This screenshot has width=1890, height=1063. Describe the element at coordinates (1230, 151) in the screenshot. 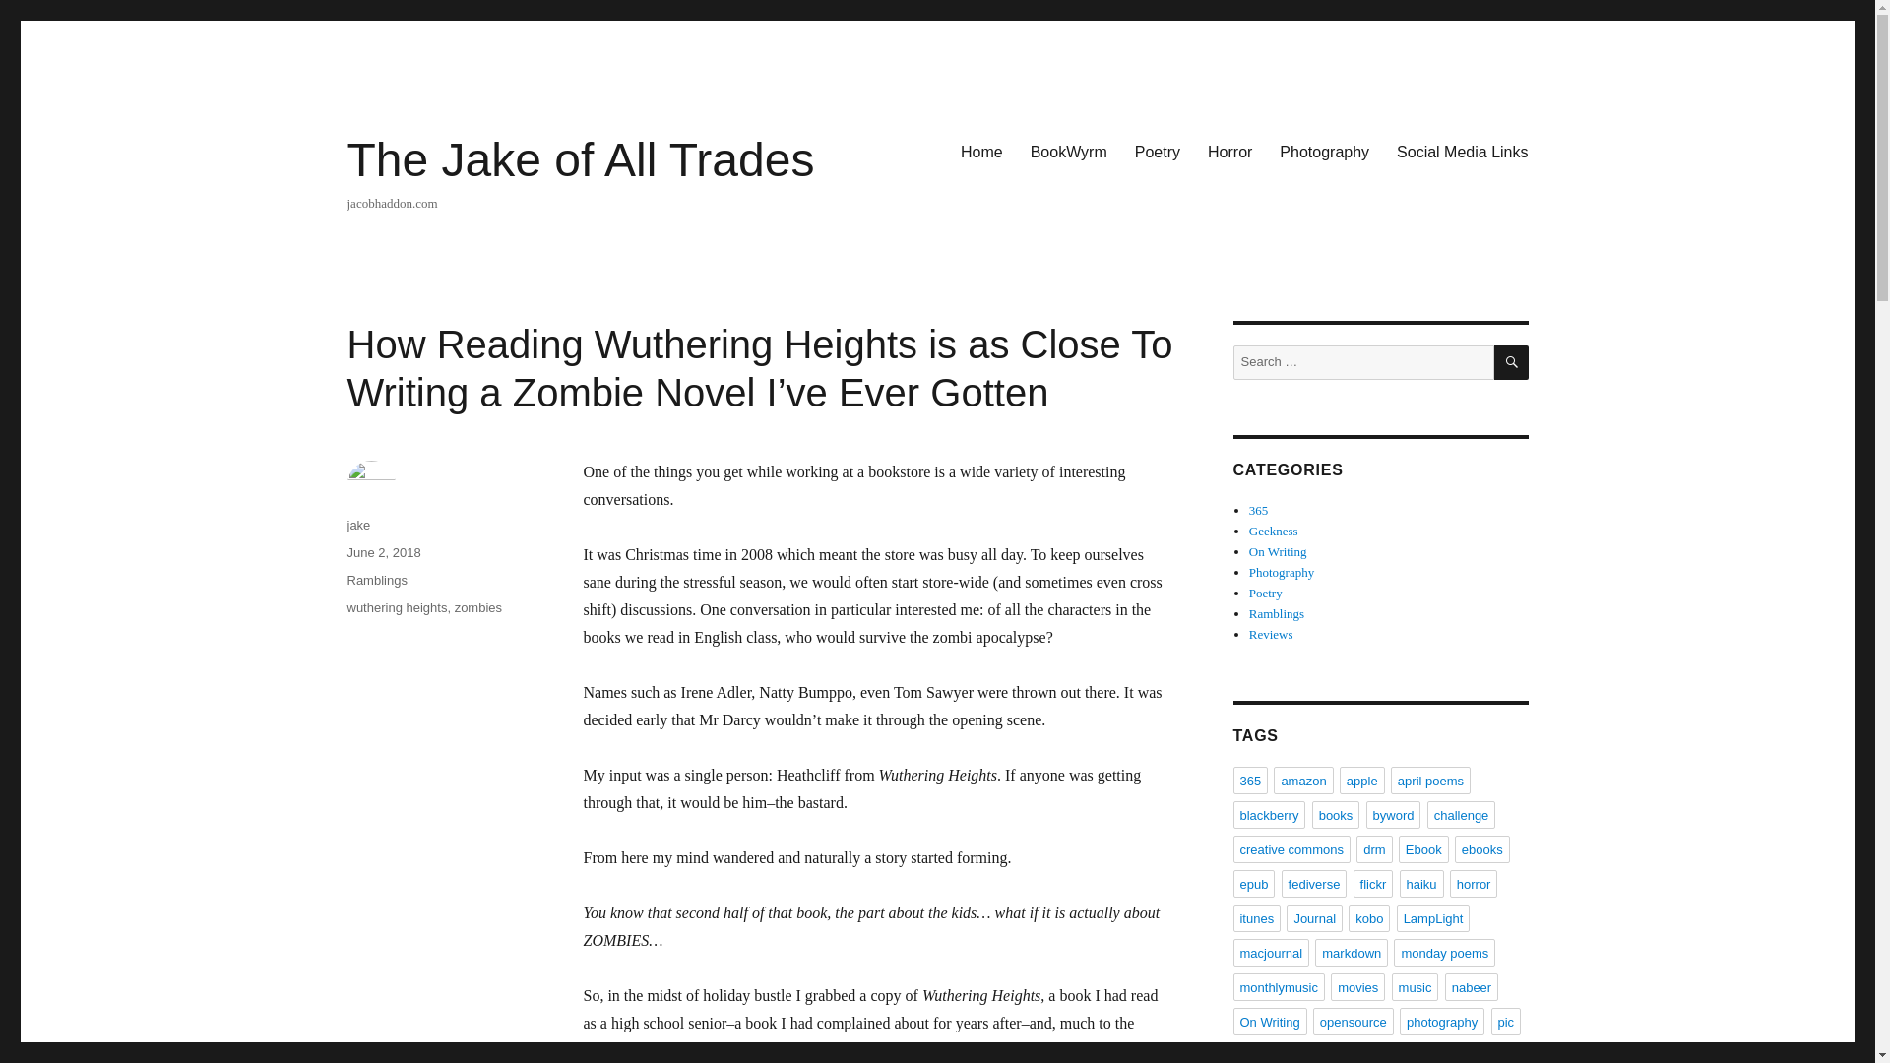

I see `Horror` at that location.